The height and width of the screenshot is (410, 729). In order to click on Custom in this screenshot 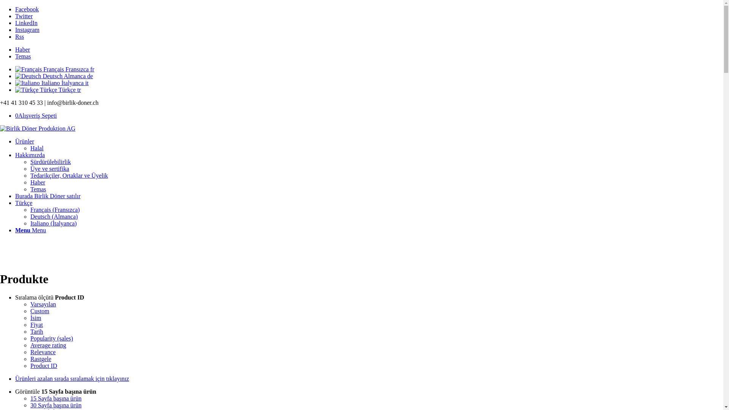, I will do `click(40, 311)`.